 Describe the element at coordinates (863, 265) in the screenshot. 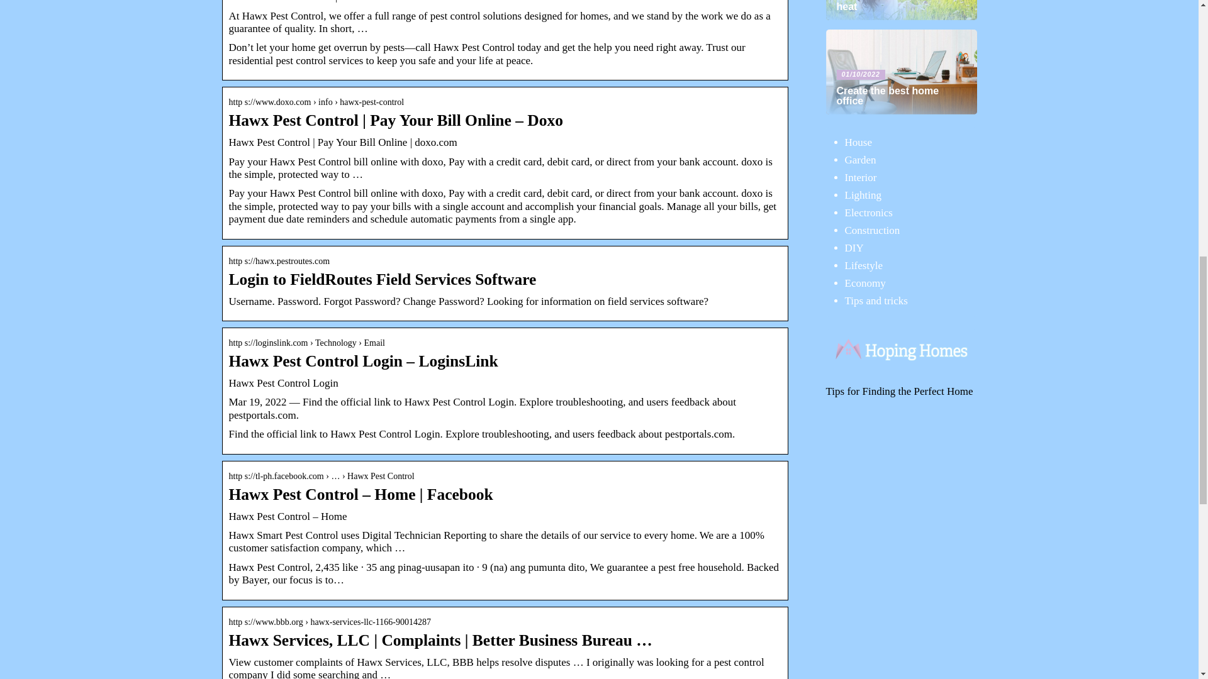

I see `Lifestyle` at that location.